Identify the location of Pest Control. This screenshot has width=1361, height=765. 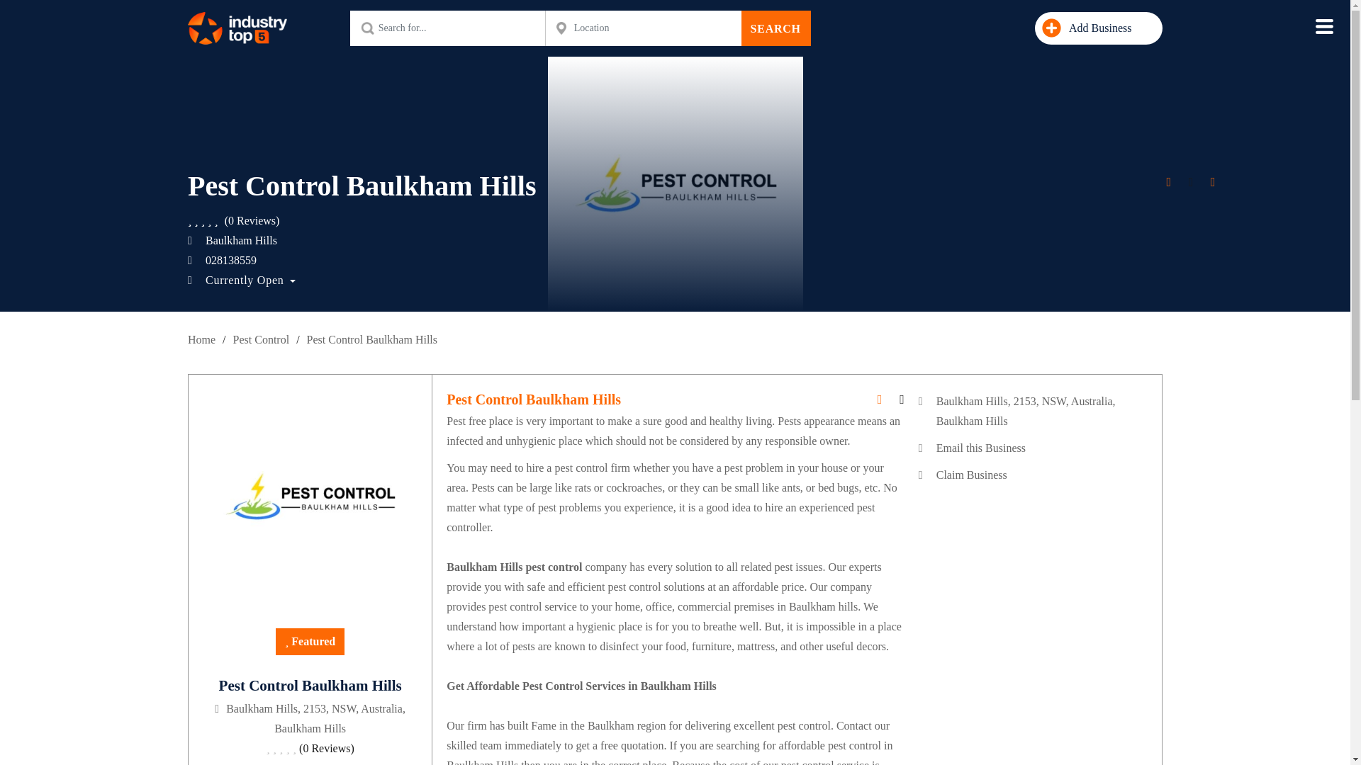
(261, 339).